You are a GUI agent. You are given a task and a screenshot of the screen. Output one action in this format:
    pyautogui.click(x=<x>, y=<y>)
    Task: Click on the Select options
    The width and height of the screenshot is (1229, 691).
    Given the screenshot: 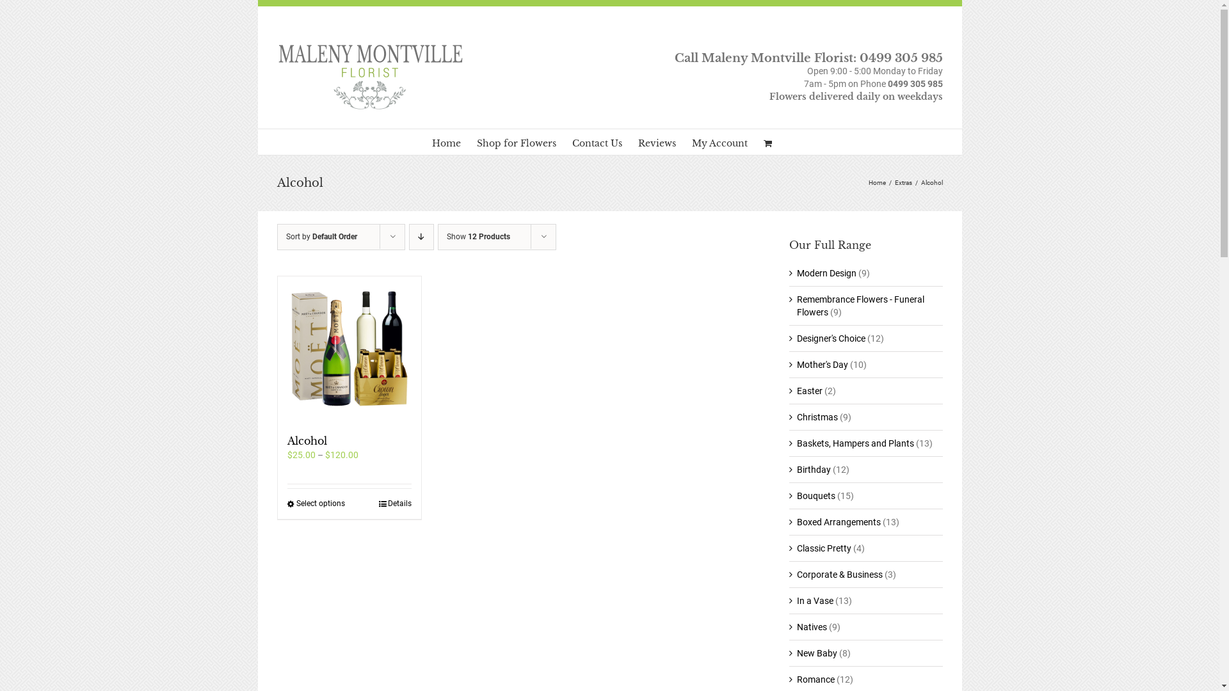 What is the action you would take?
    pyautogui.click(x=316, y=504)
    